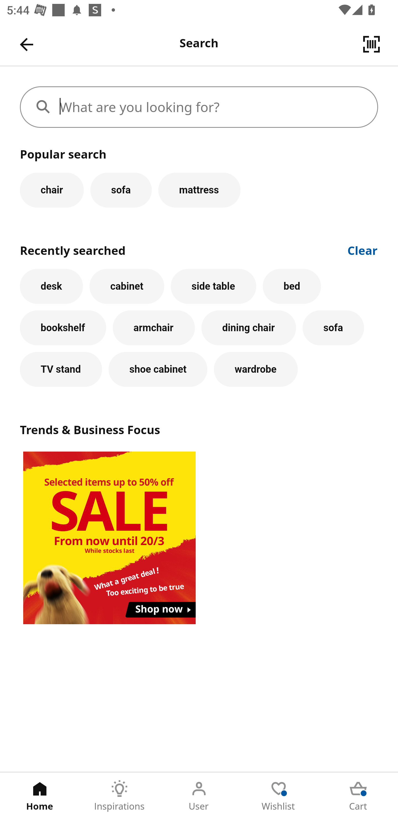 The width and height of the screenshot is (398, 819). Describe the element at coordinates (119, 796) in the screenshot. I see `Inspirations
Tab 2 of 5` at that location.